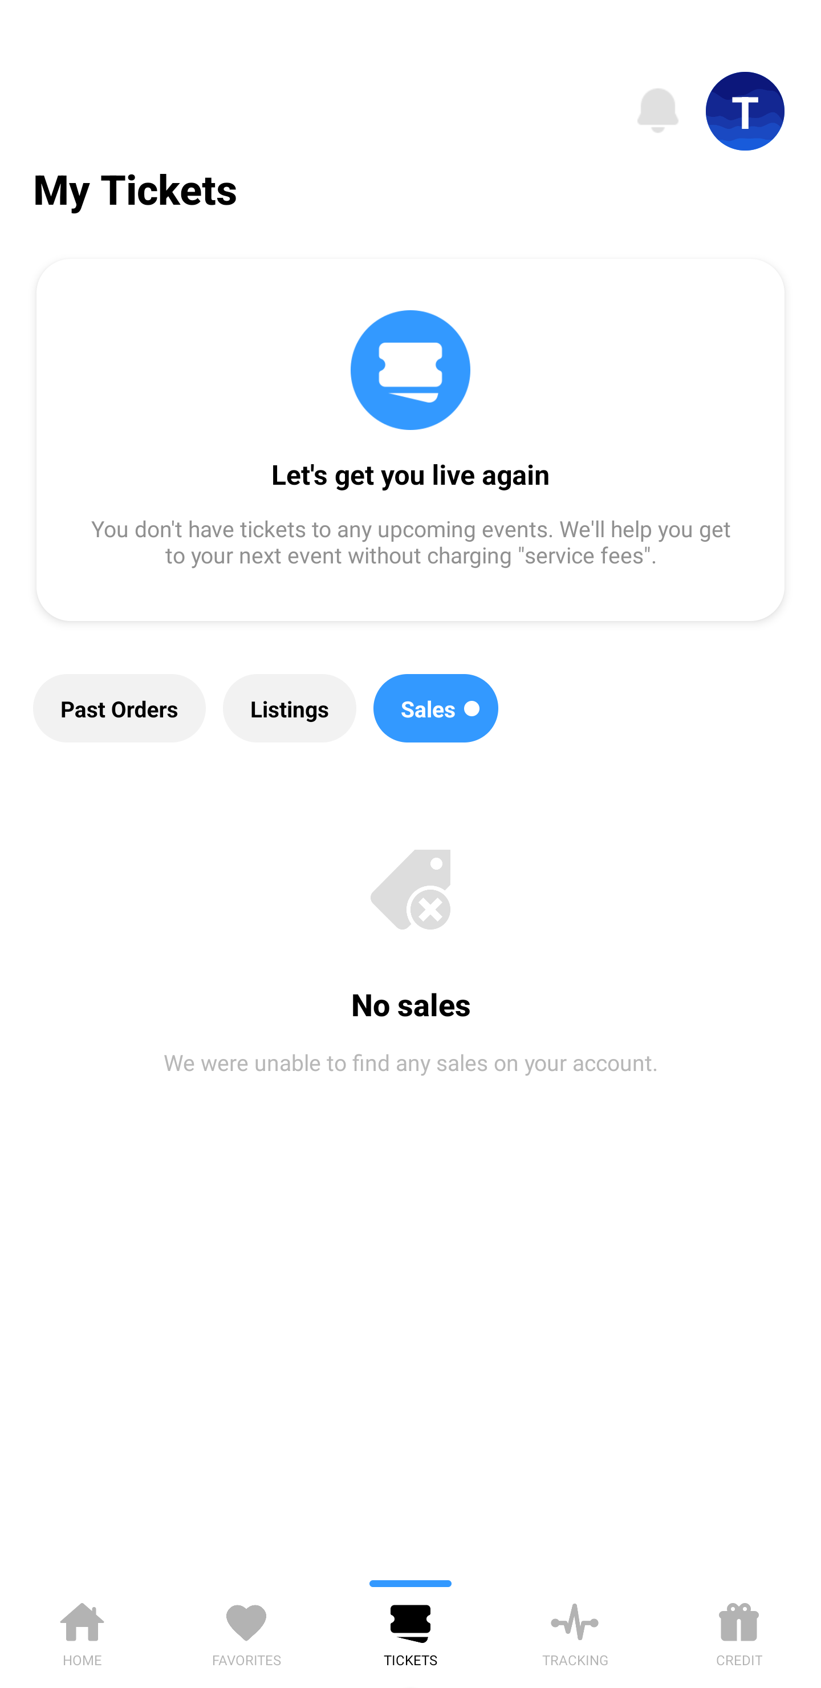 This screenshot has width=821, height=1688. Describe the element at coordinates (575, 1631) in the screenshot. I see `TRACKING` at that location.